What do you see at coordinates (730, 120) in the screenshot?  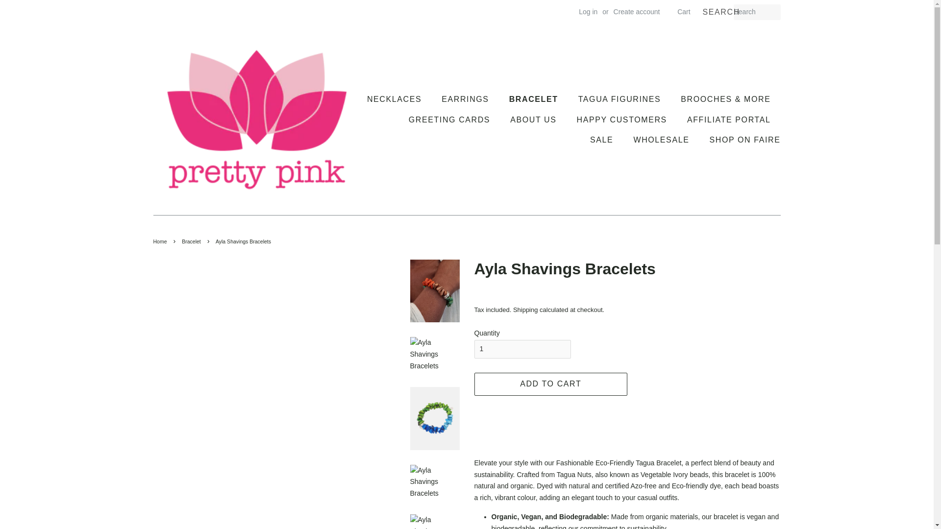 I see `AFFILIATE PORTAL` at bounding box center [730, 120].